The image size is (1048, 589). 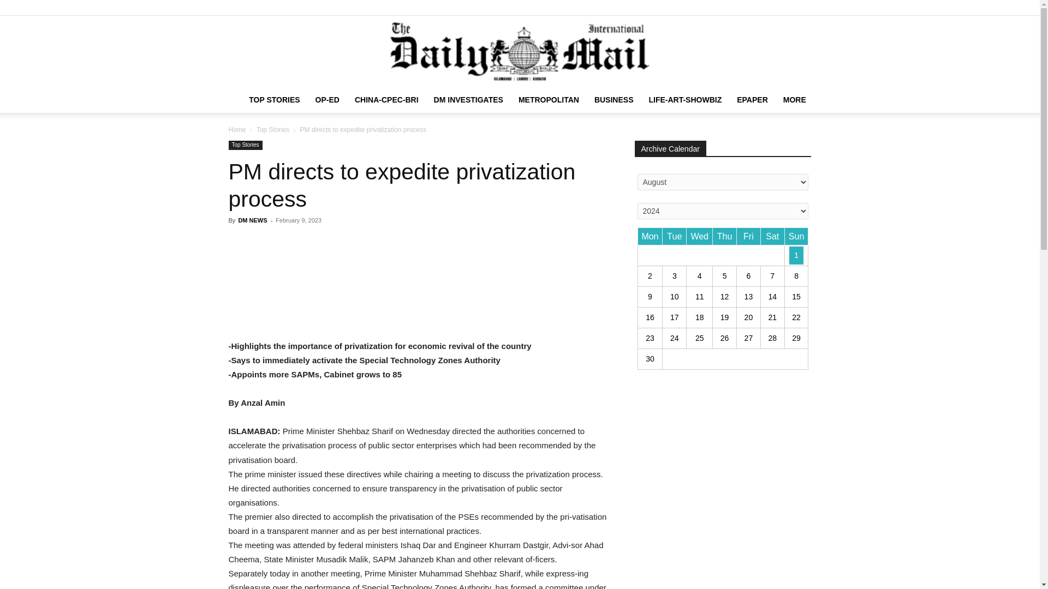 I want to click on Thursday, so click(x=724, y=237).